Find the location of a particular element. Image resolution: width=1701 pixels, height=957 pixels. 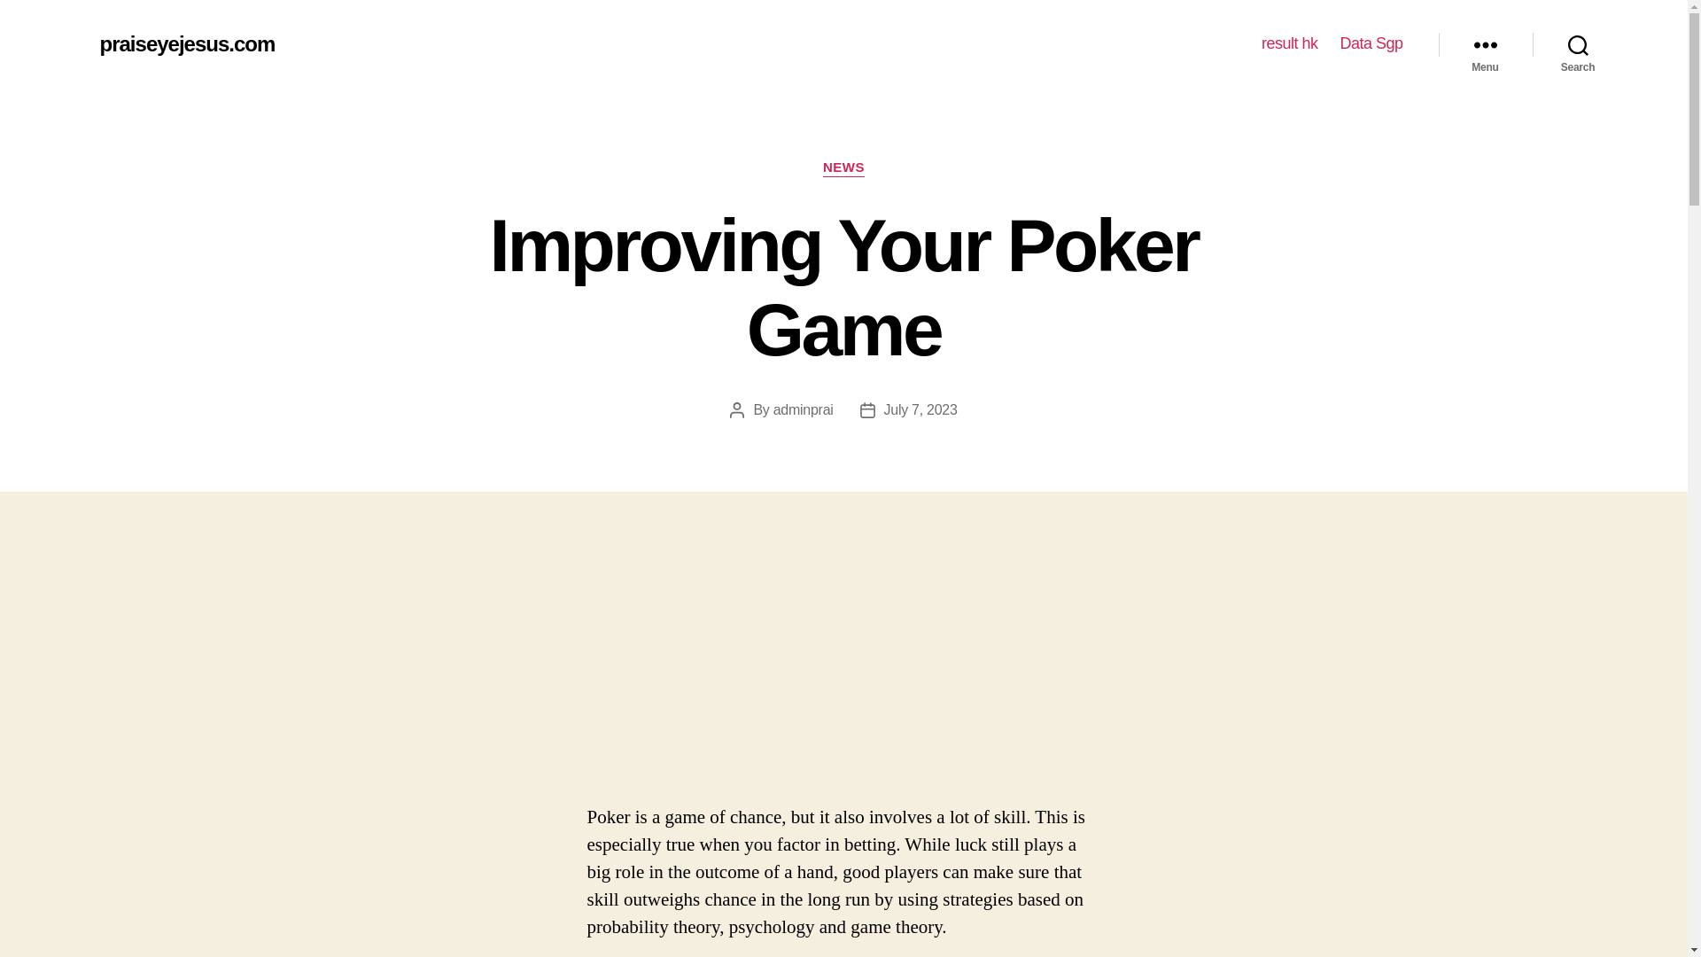

praiseyejesus.com is located at coordinates (186, 43).